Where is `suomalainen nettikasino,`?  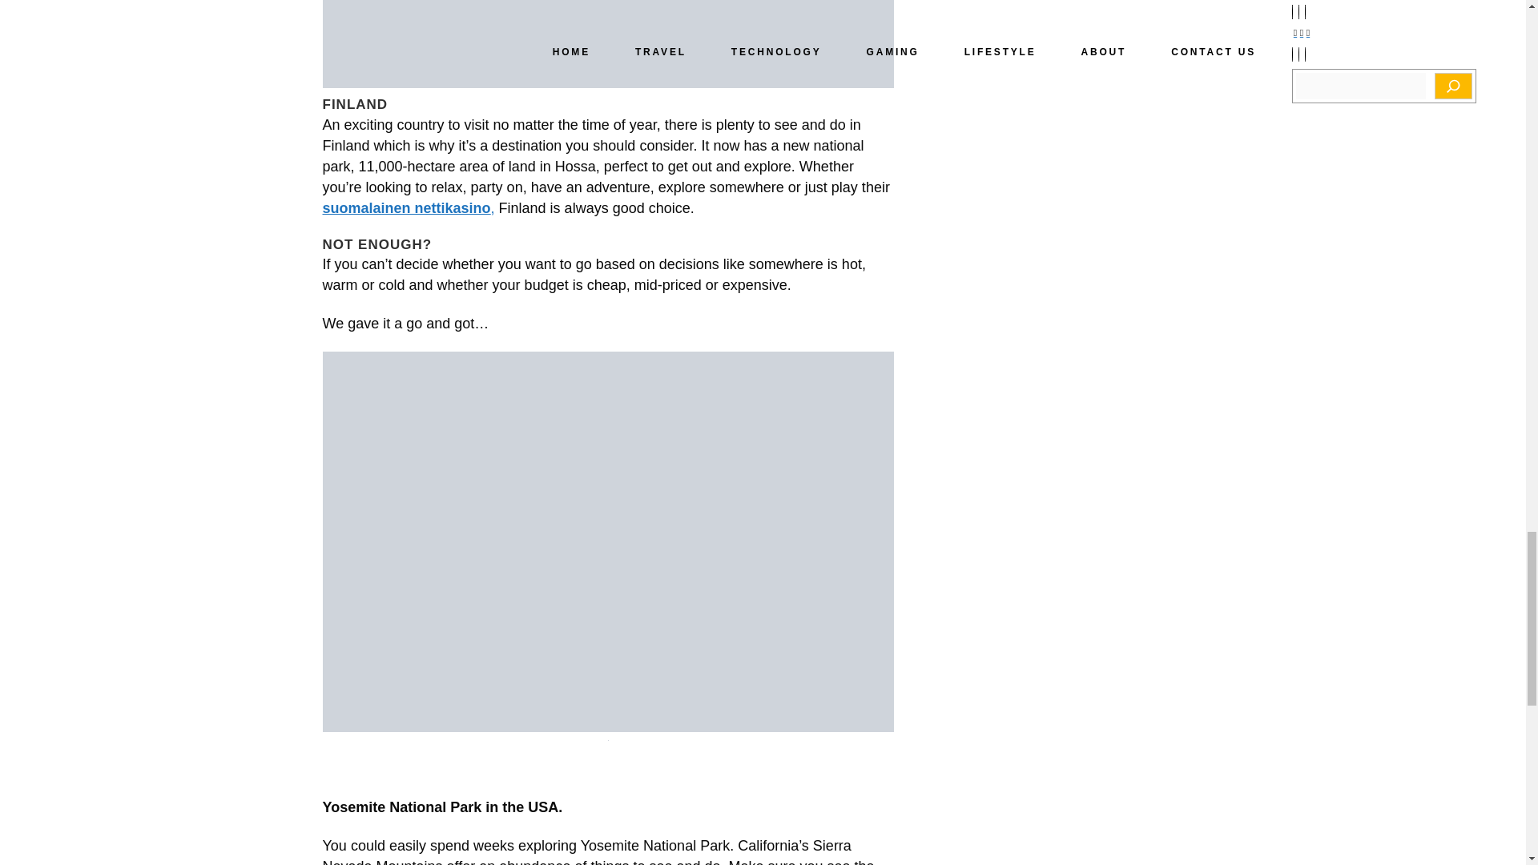
suomalainen nettikasino, is located at coordinates (407, 208).